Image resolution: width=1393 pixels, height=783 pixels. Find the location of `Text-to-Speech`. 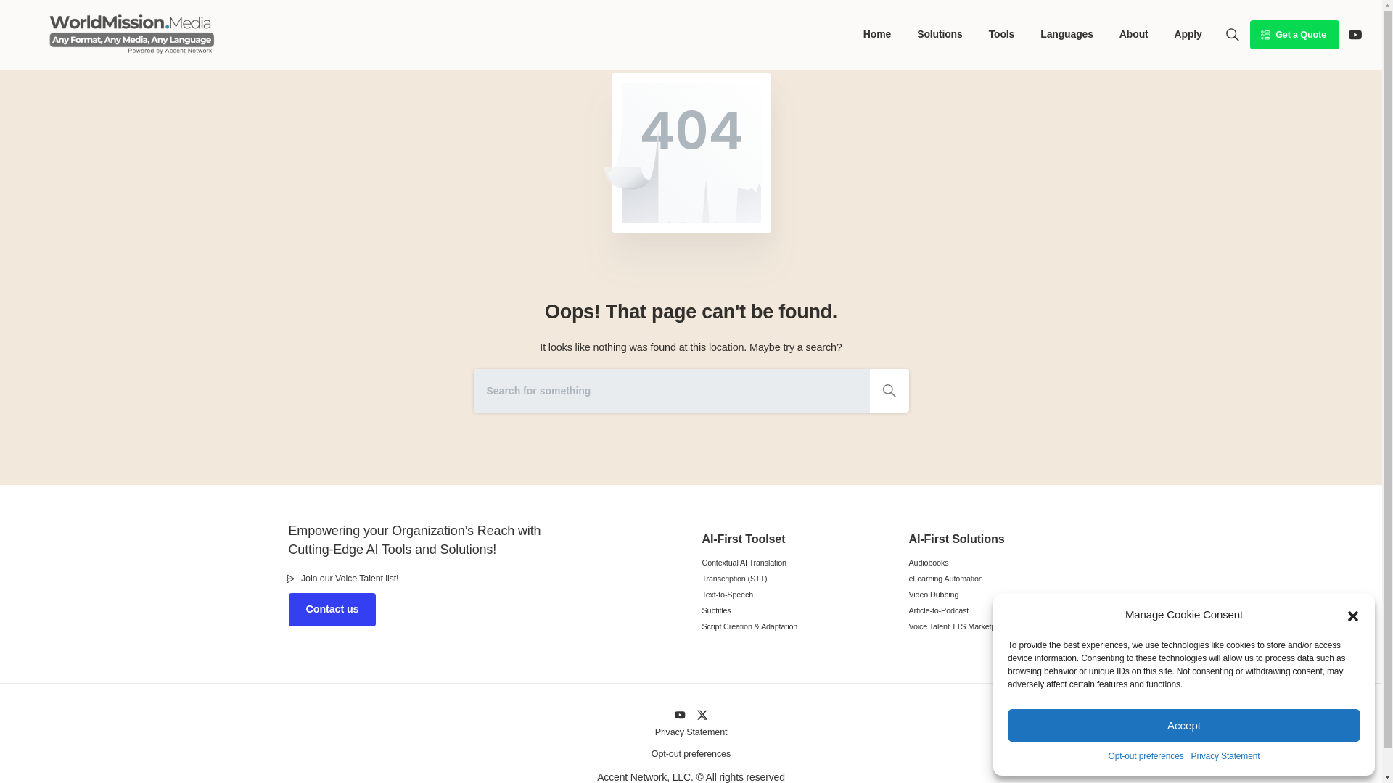

Text-to-Speech is located at coordinates (794, 594).